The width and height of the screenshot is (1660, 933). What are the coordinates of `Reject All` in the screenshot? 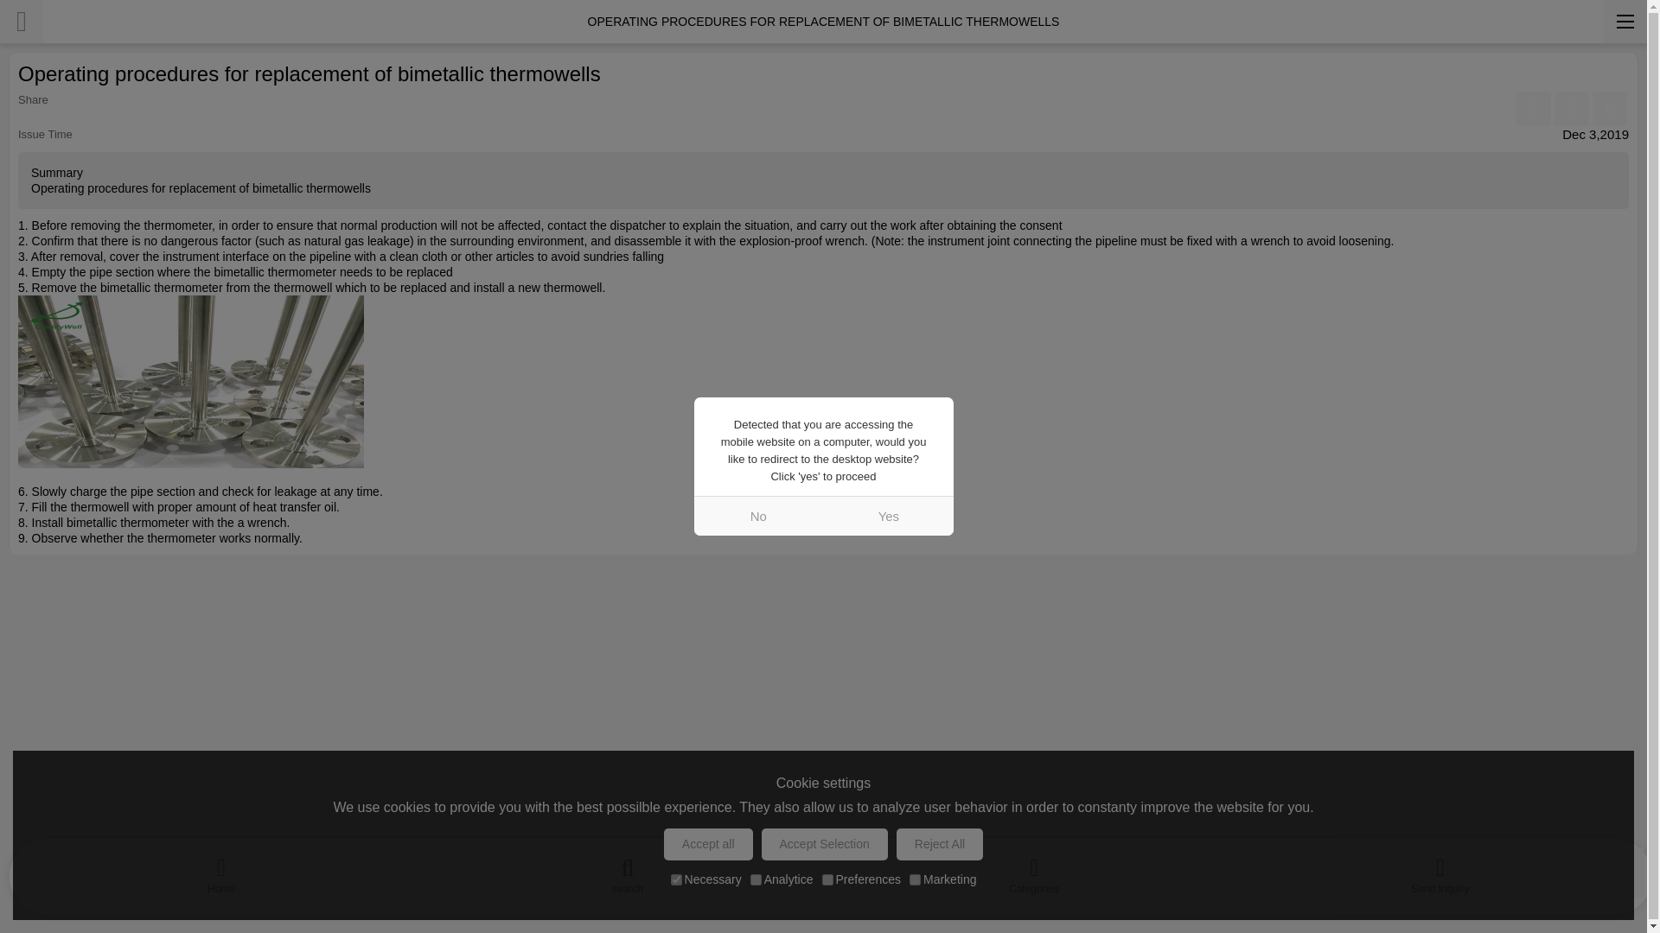 It's located at (939, 844).